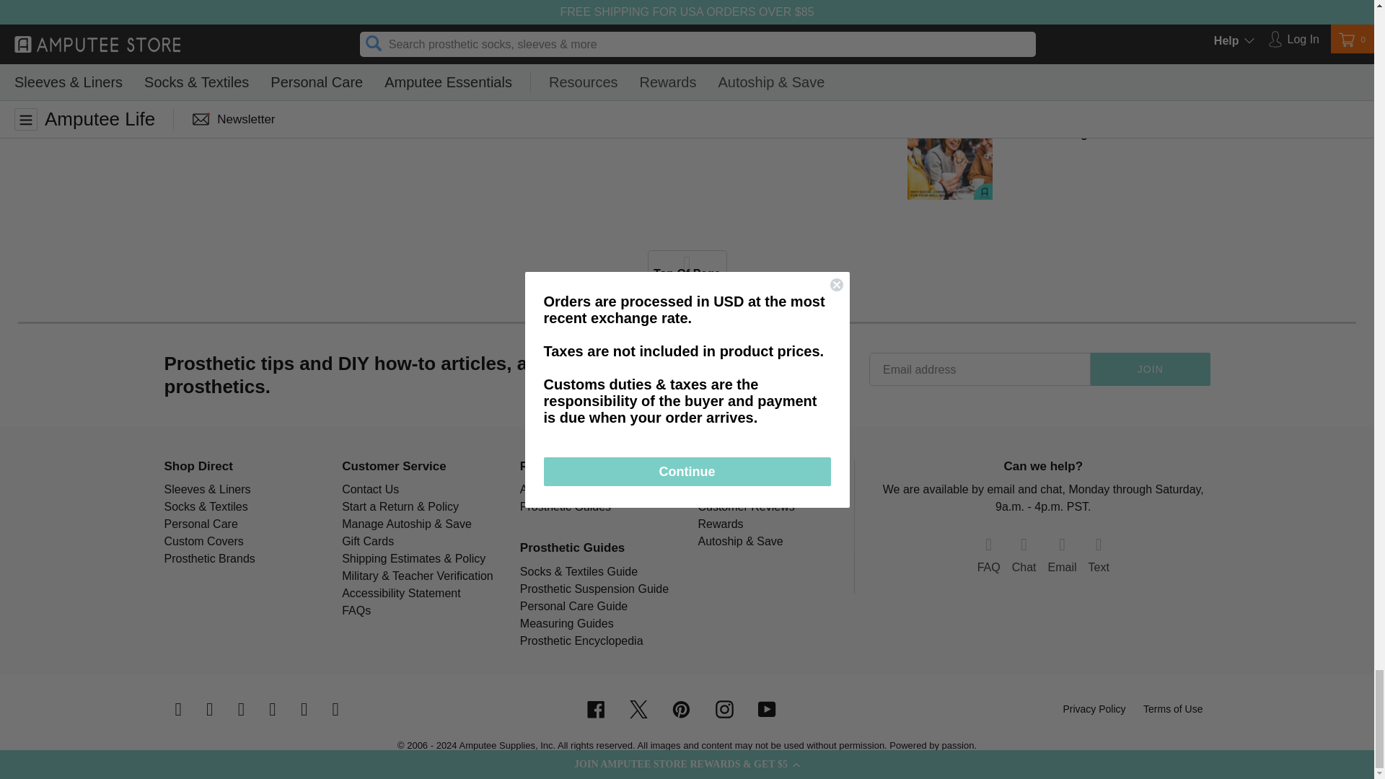 The height and width of the screenshot is (779, 1385). Describe the element at coordinates (639, 708) in the screenshot. I see `Amputee Store on Twitter` at that location.